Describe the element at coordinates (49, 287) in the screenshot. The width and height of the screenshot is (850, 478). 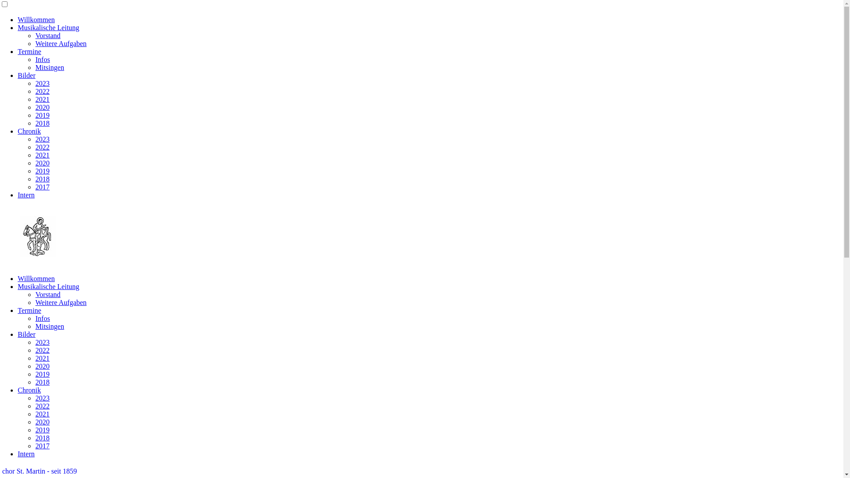
I see `Musikalische Leitung` at that location.